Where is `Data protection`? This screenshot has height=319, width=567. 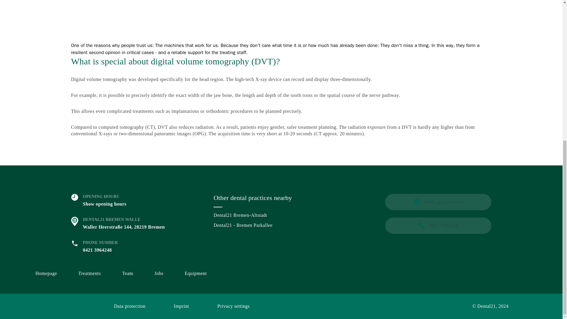 Data protection is located at coordinates (130, 306).